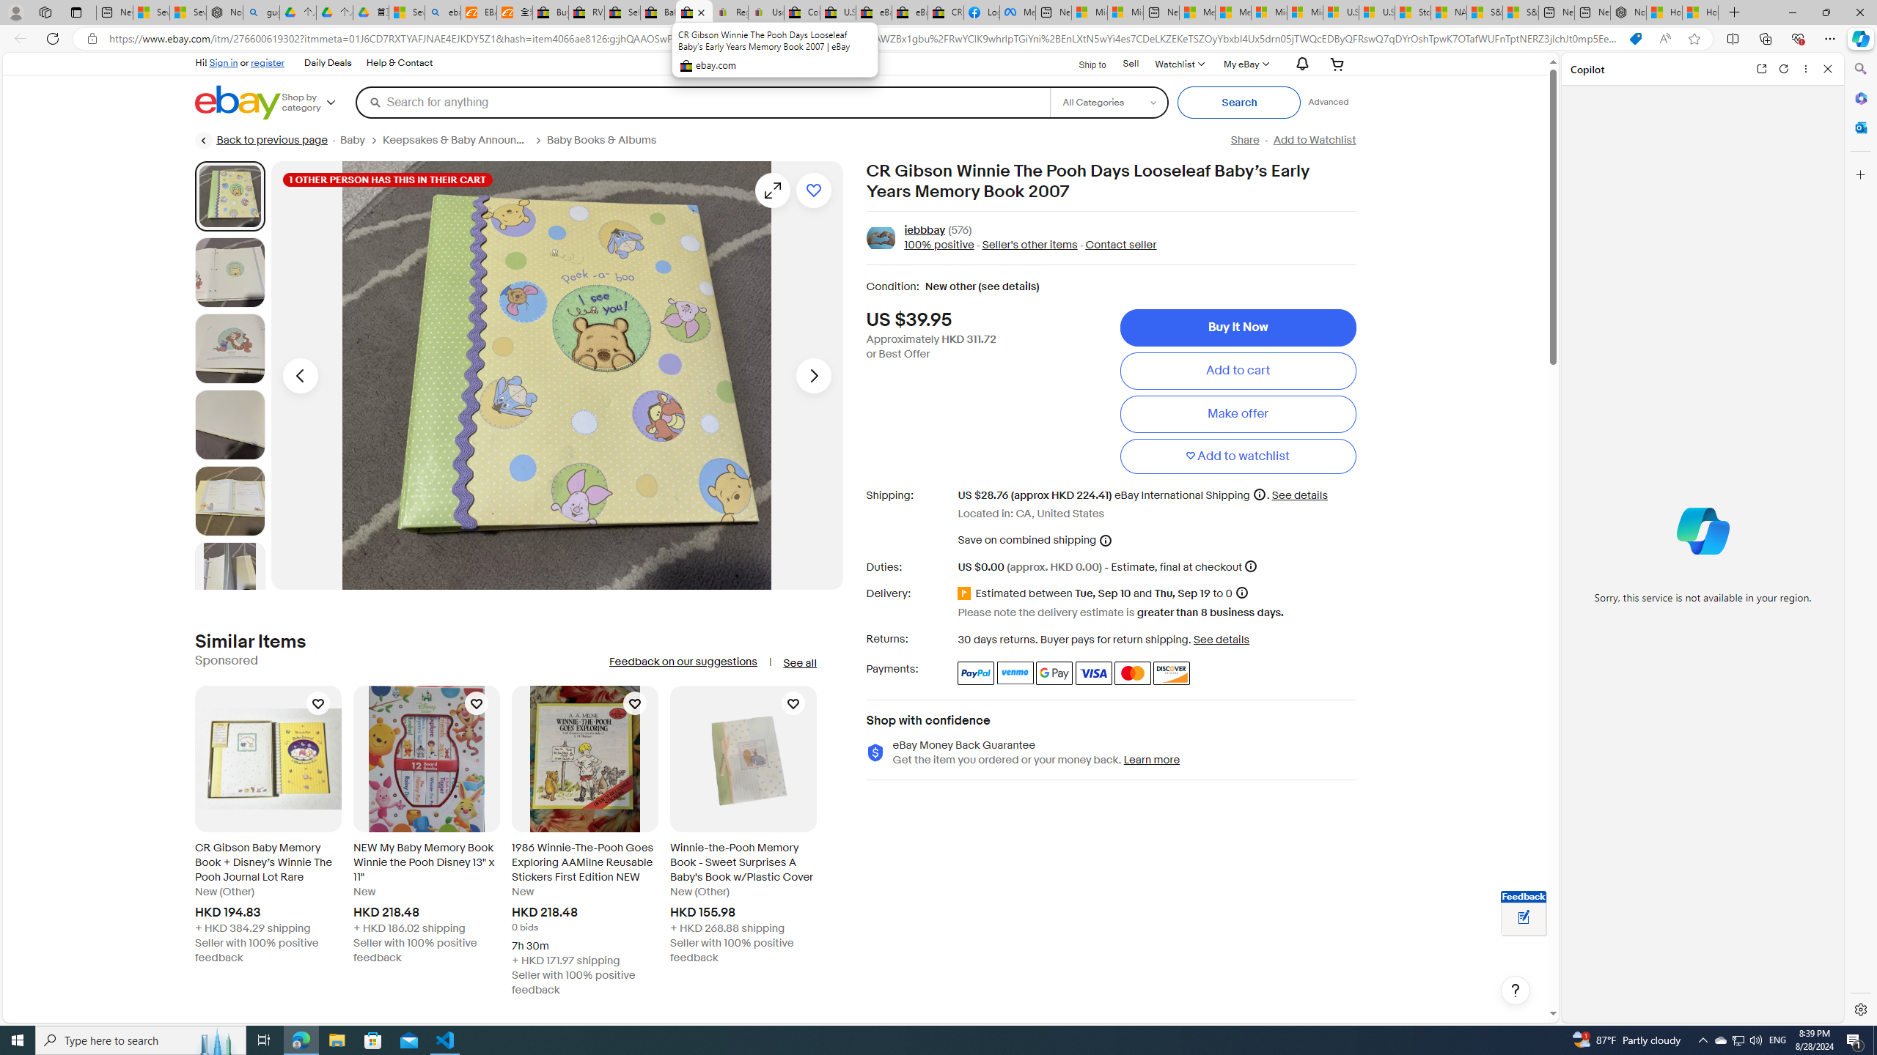  Describe the element at coordinates (799, 663) in the screenshot. I see `See all` at that location.